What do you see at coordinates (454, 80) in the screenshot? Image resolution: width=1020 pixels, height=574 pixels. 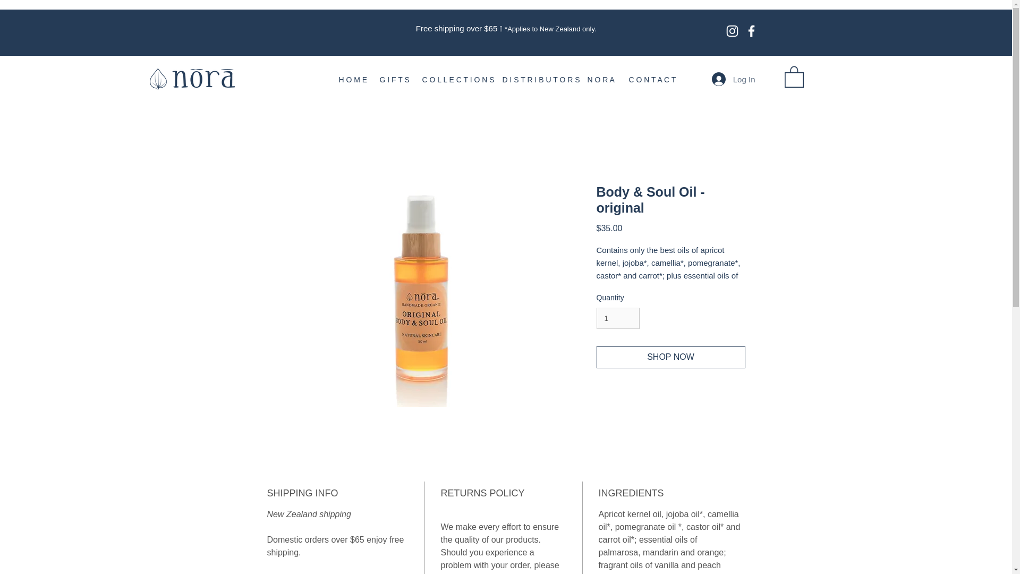 I see `C O L L E C T I O N S` at bounding box center [454, 80].